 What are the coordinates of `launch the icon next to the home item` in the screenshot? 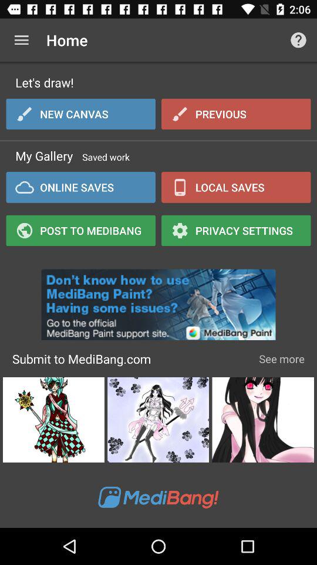 It's located at (298, 40).